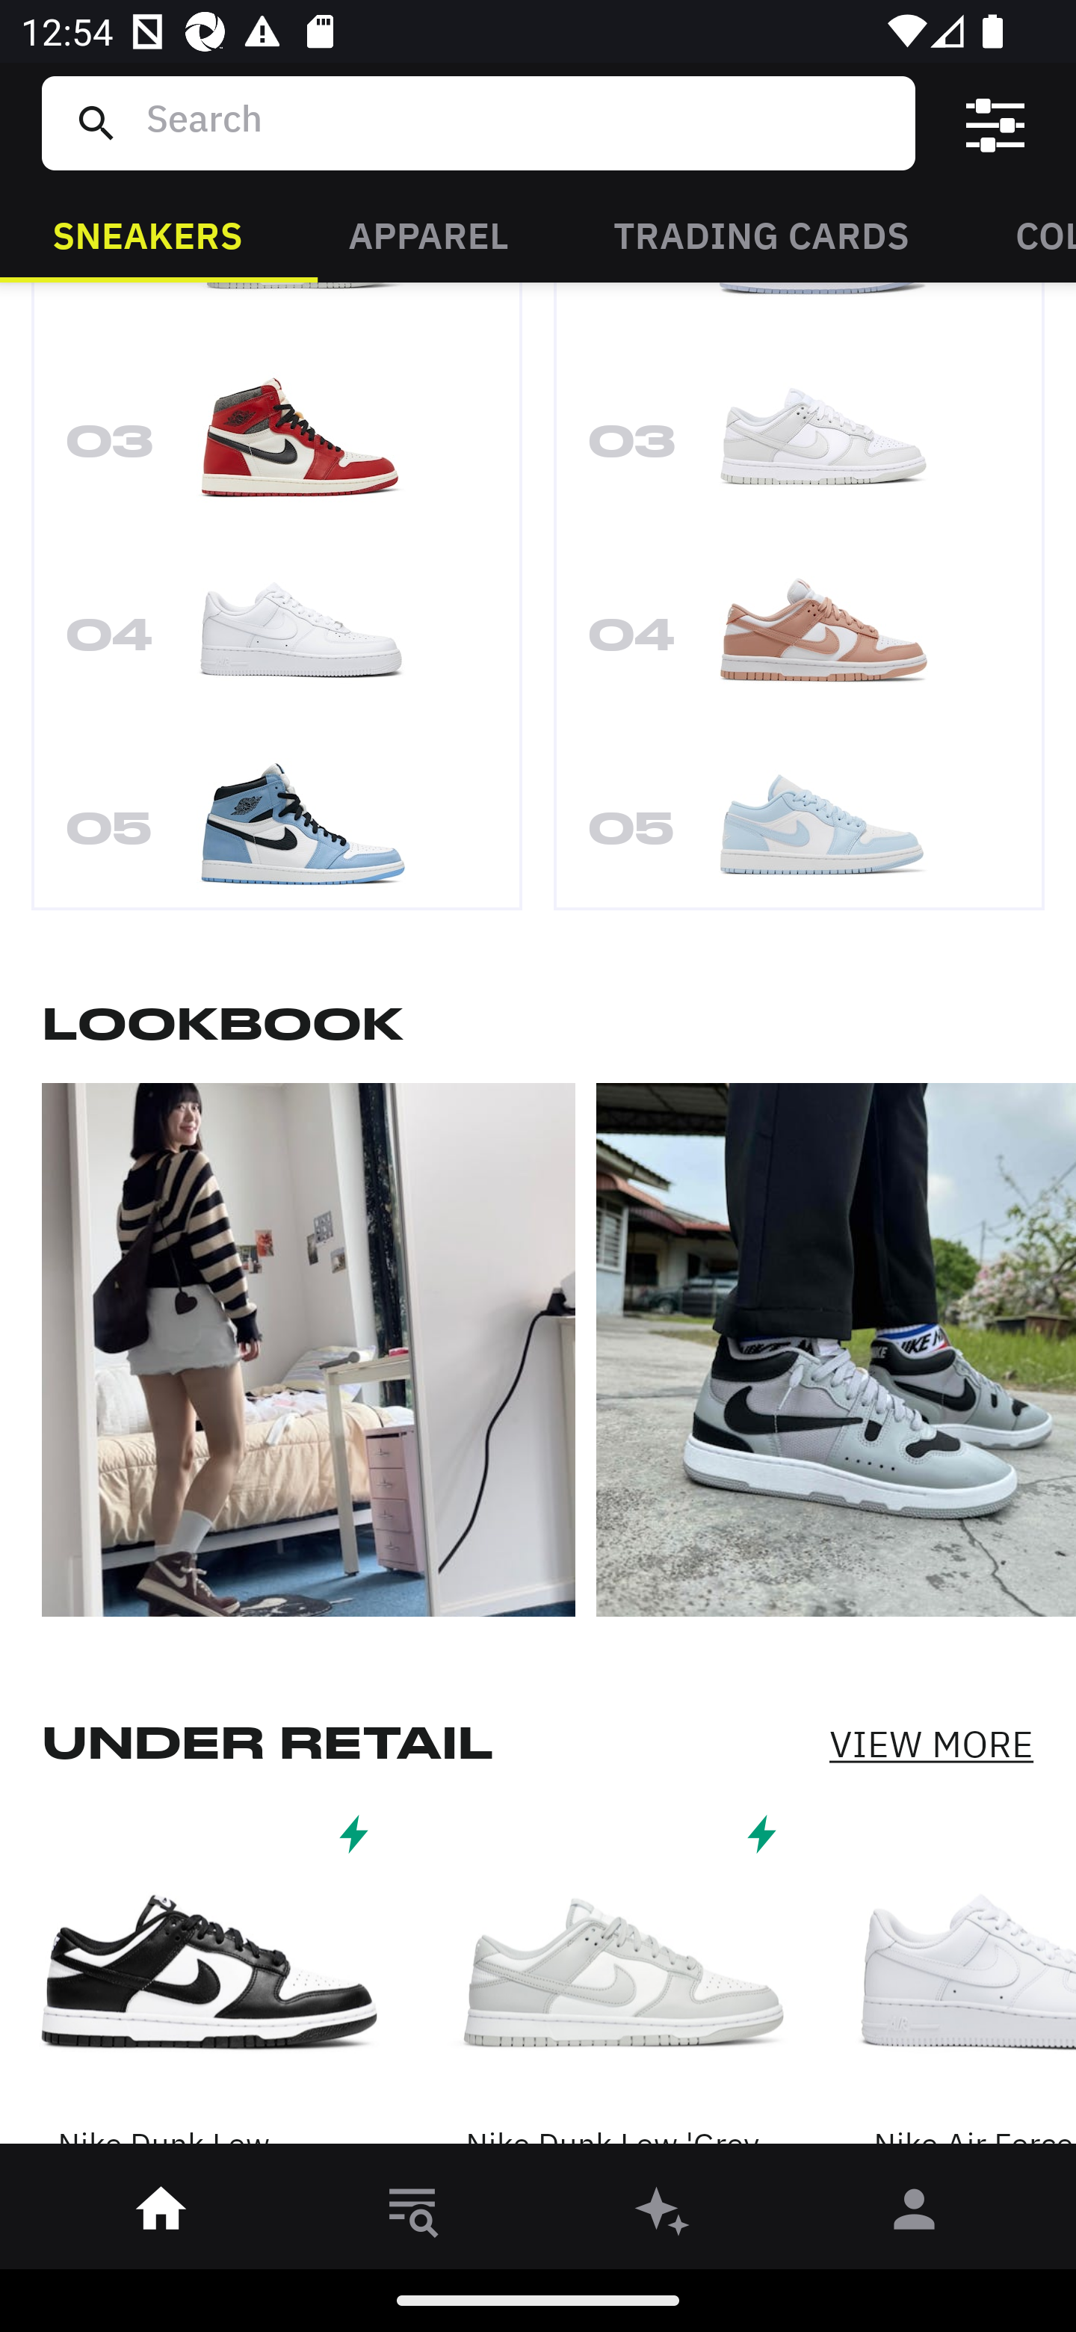 The height and width of the screenshot is (2332, 1076). I want to click on 03, so click(800, 451).